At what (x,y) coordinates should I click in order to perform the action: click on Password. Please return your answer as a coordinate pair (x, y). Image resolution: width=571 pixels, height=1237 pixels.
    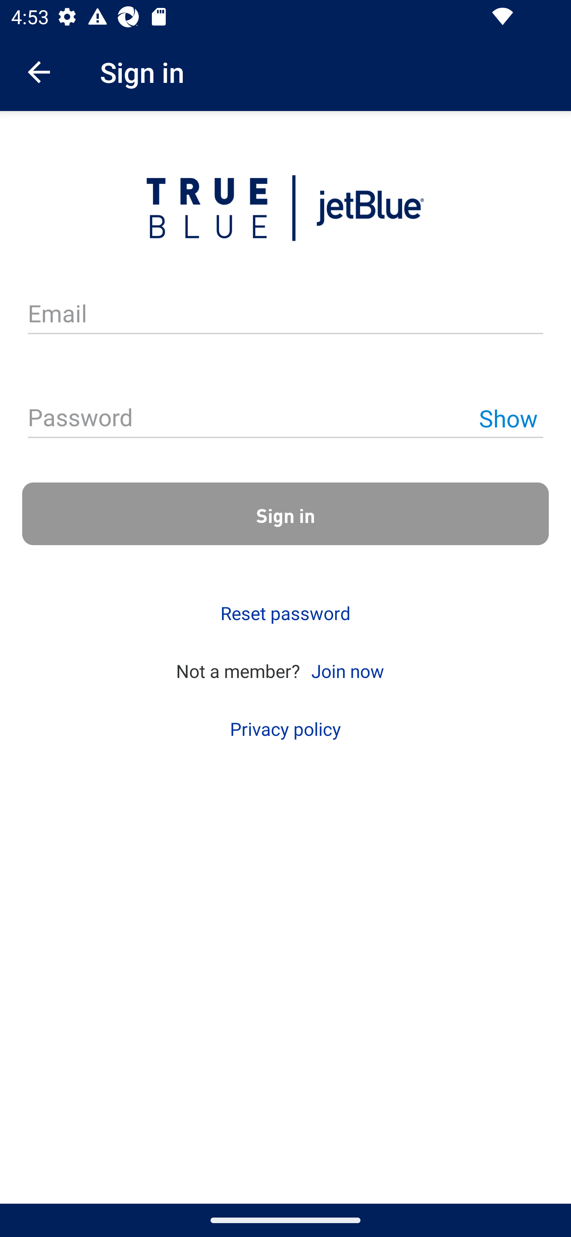
    Looking at the image, I should click on (285, 419).